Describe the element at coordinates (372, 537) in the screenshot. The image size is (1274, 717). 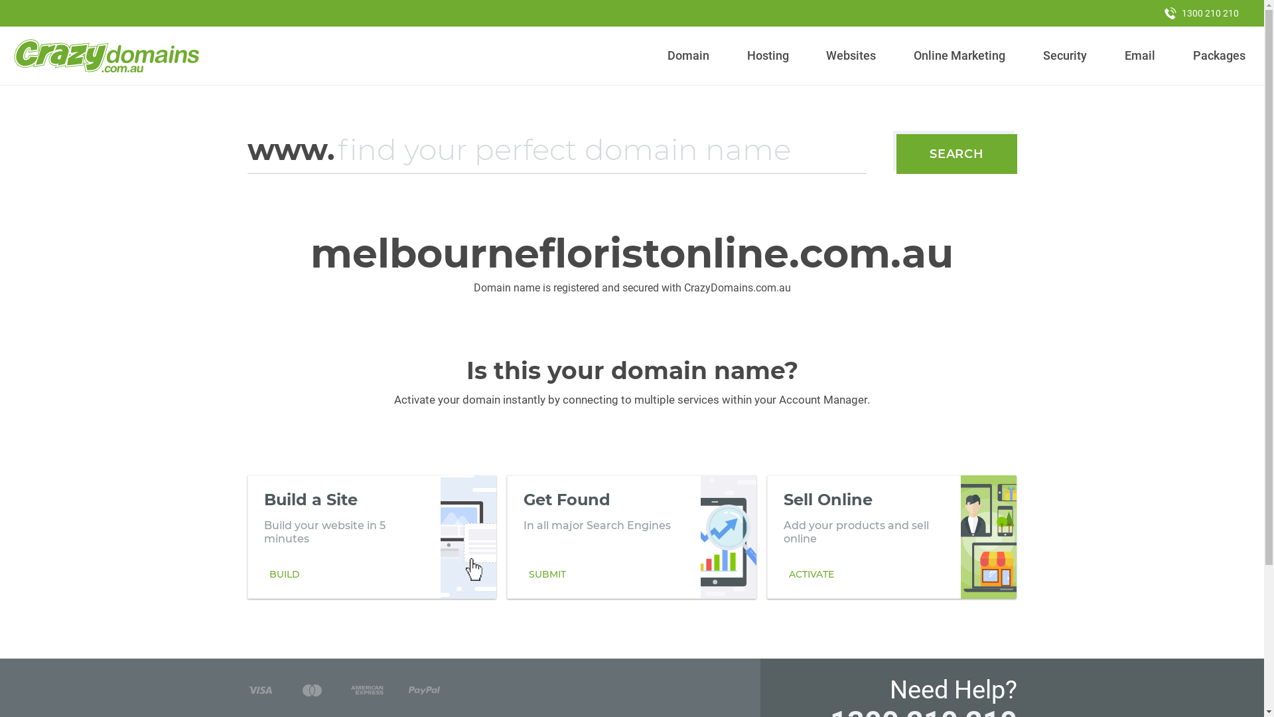
I see `Build a Site
Build your website in 5 minutes
BUILD` at that location.